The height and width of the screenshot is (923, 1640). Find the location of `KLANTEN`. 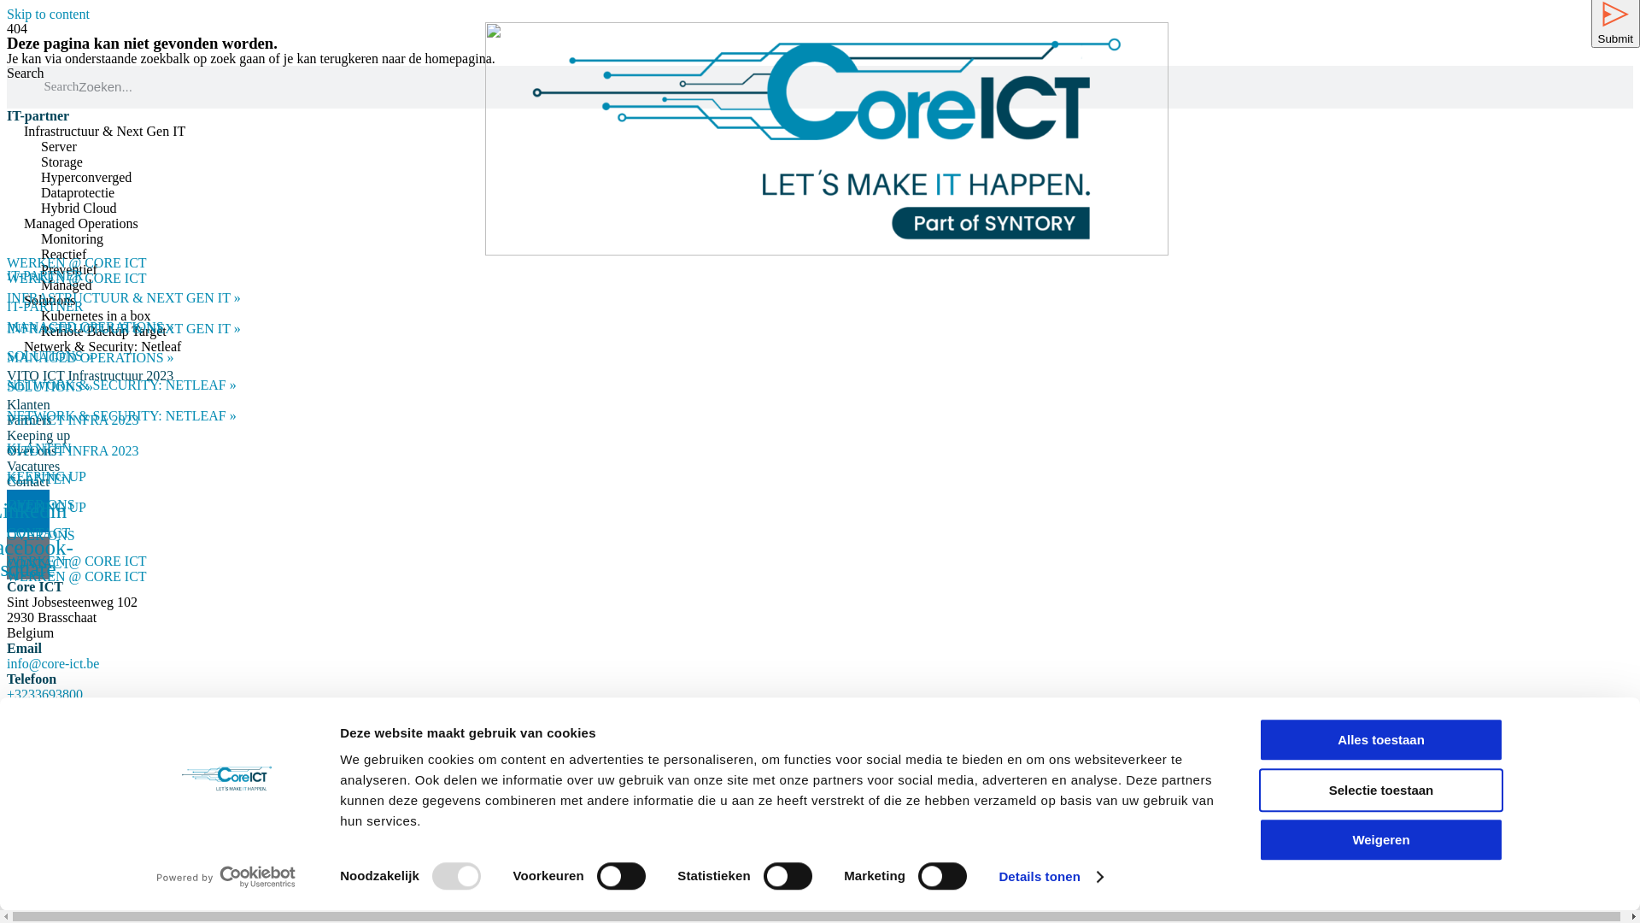

KLANTEN is located at coordinates (39, 448).